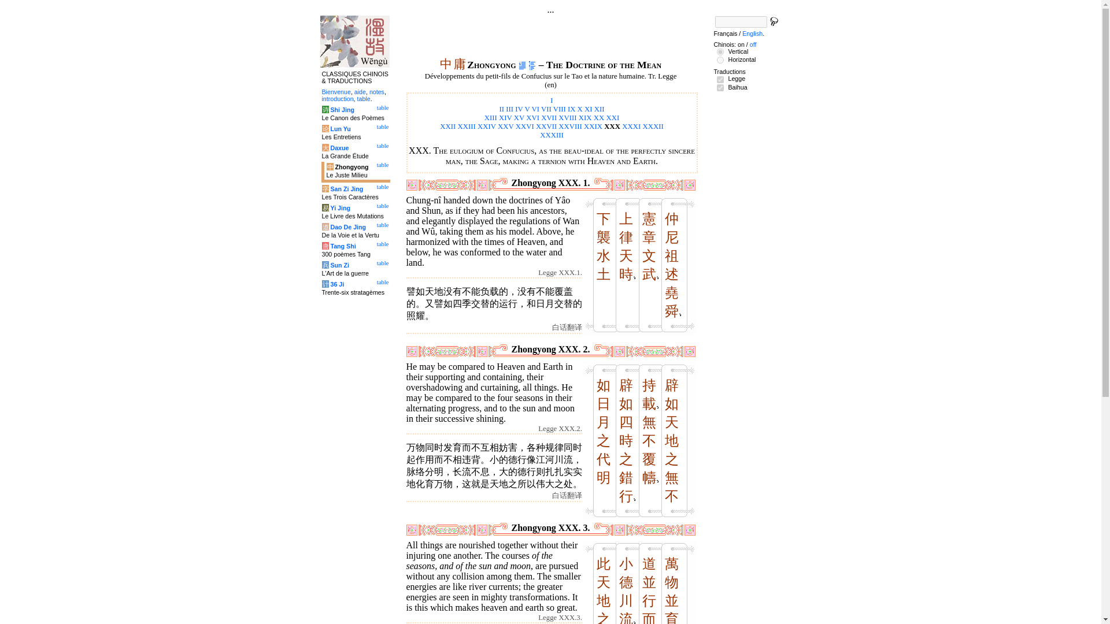  What do you see at coordinates (585, 117) in the screenshot?
I see `XIX` at bounding box center [585, 117].